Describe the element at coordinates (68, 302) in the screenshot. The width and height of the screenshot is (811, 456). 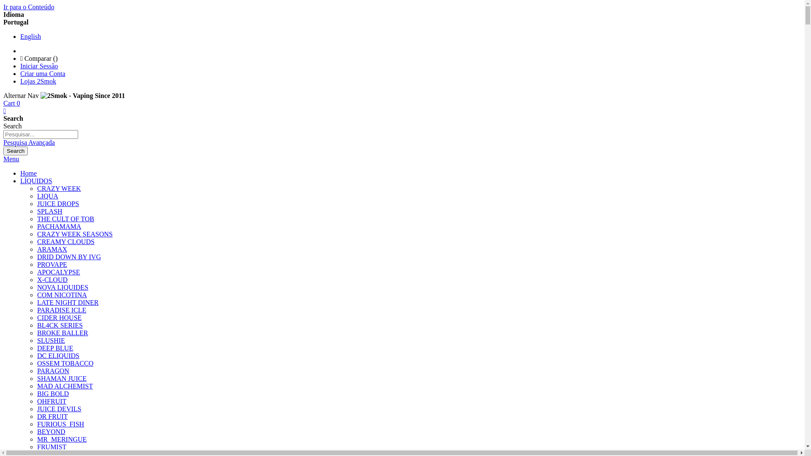
I see `LATE NIGHT DINER` at that location.